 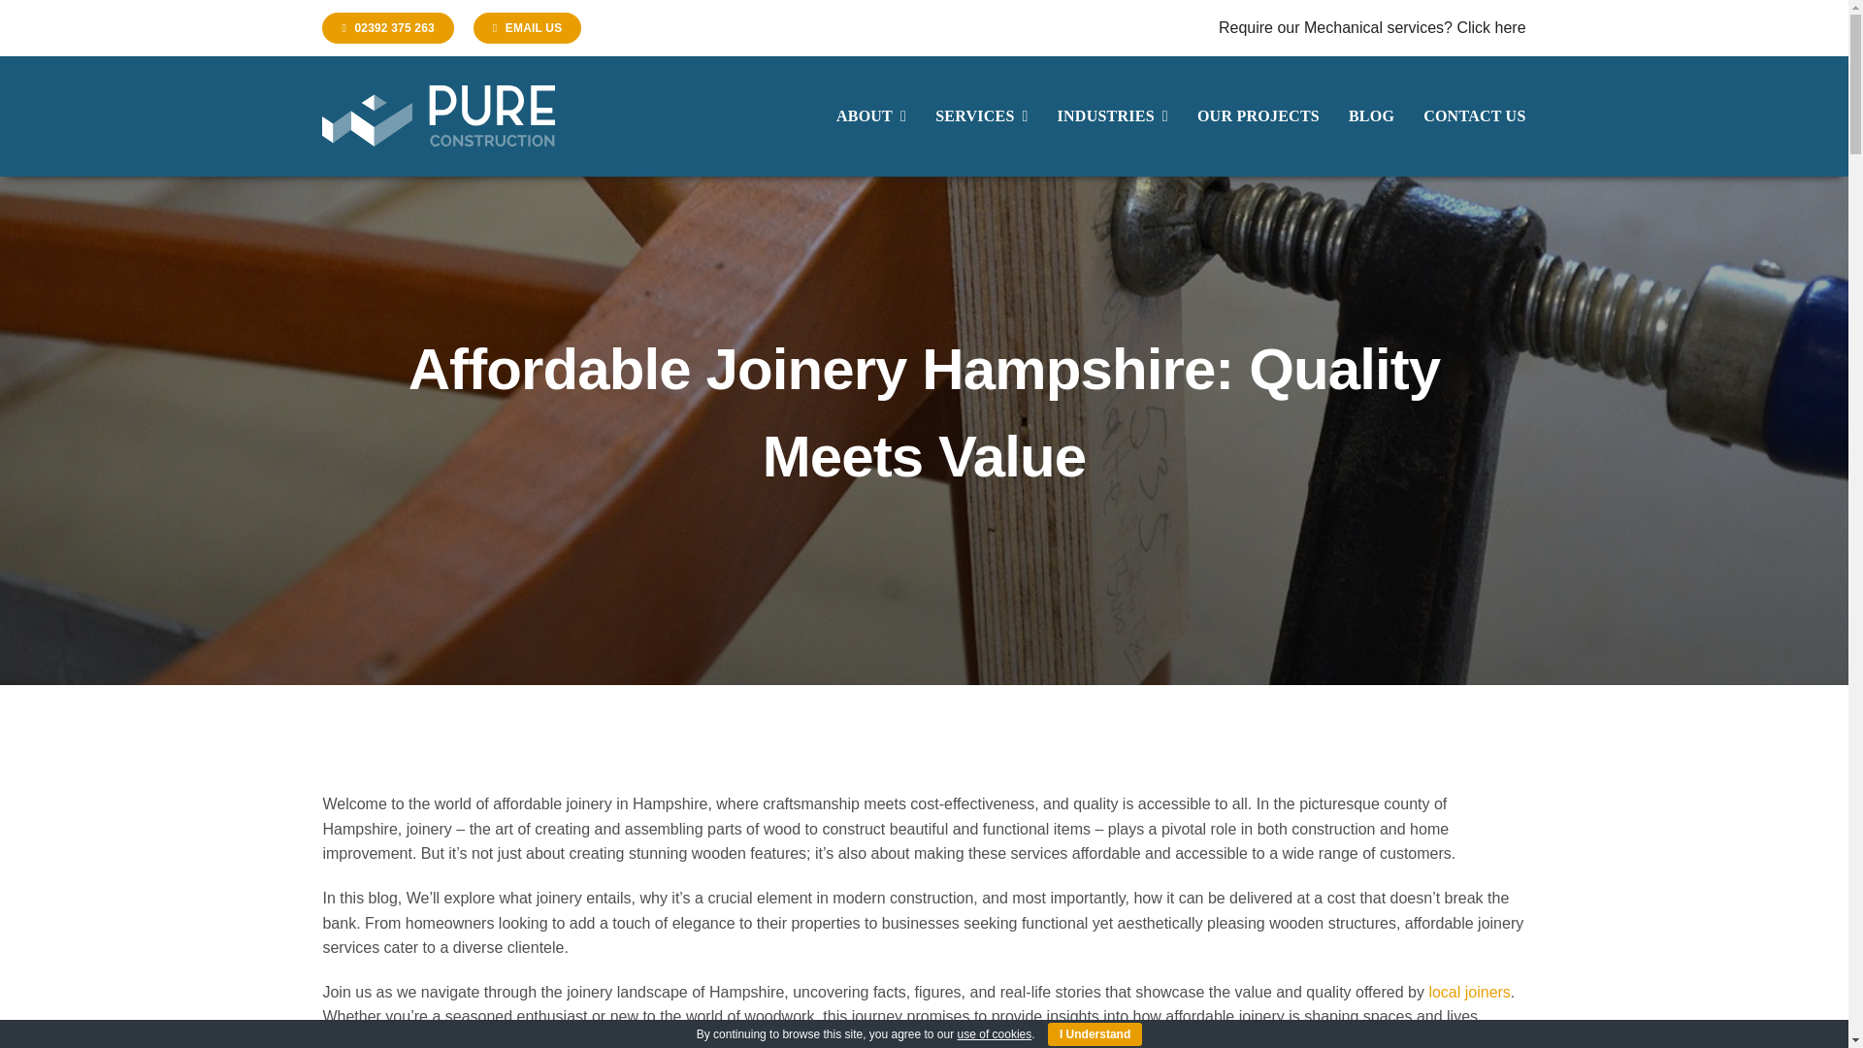 What do you see at coordinates (527, 27) in the screenshot?
I see `EMAIL US` at bounding box center [527, 27].